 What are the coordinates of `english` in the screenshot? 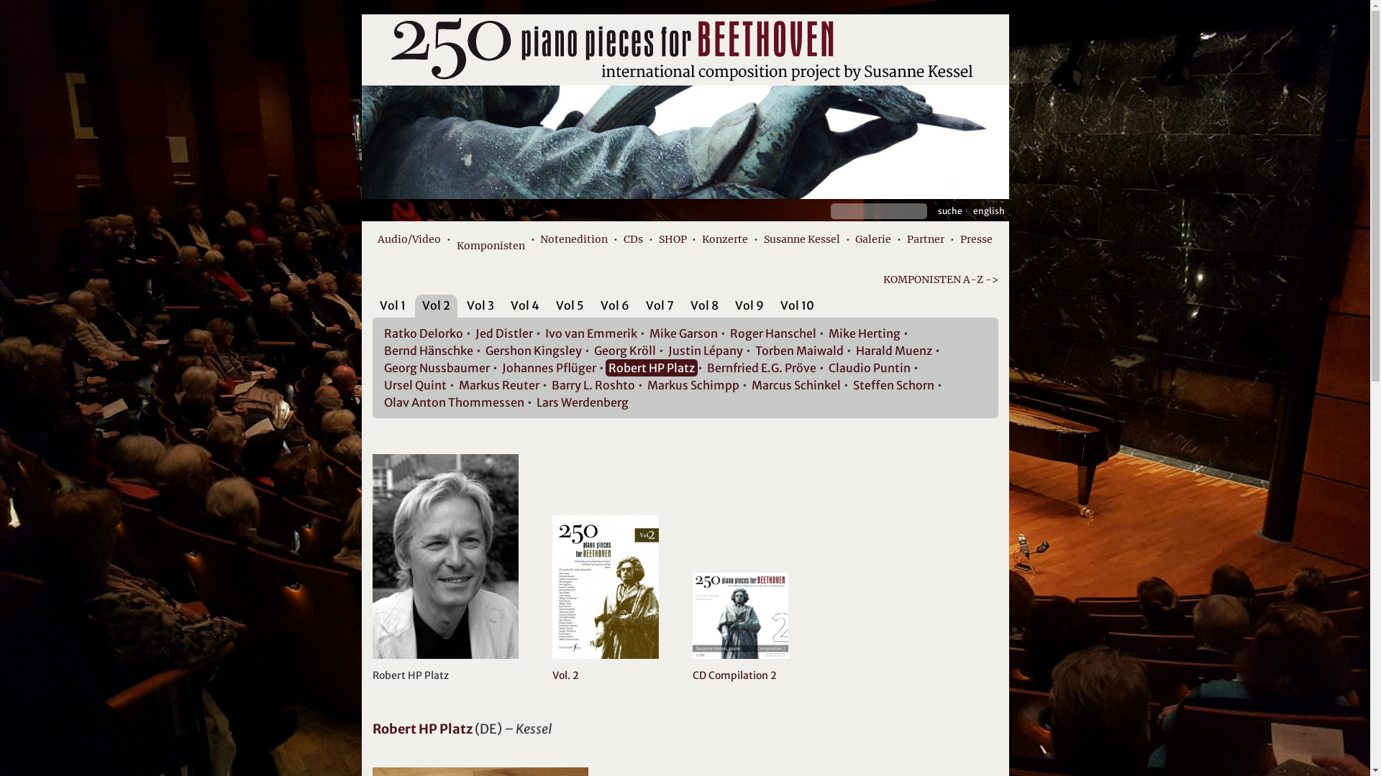 It's located at (988, 211).